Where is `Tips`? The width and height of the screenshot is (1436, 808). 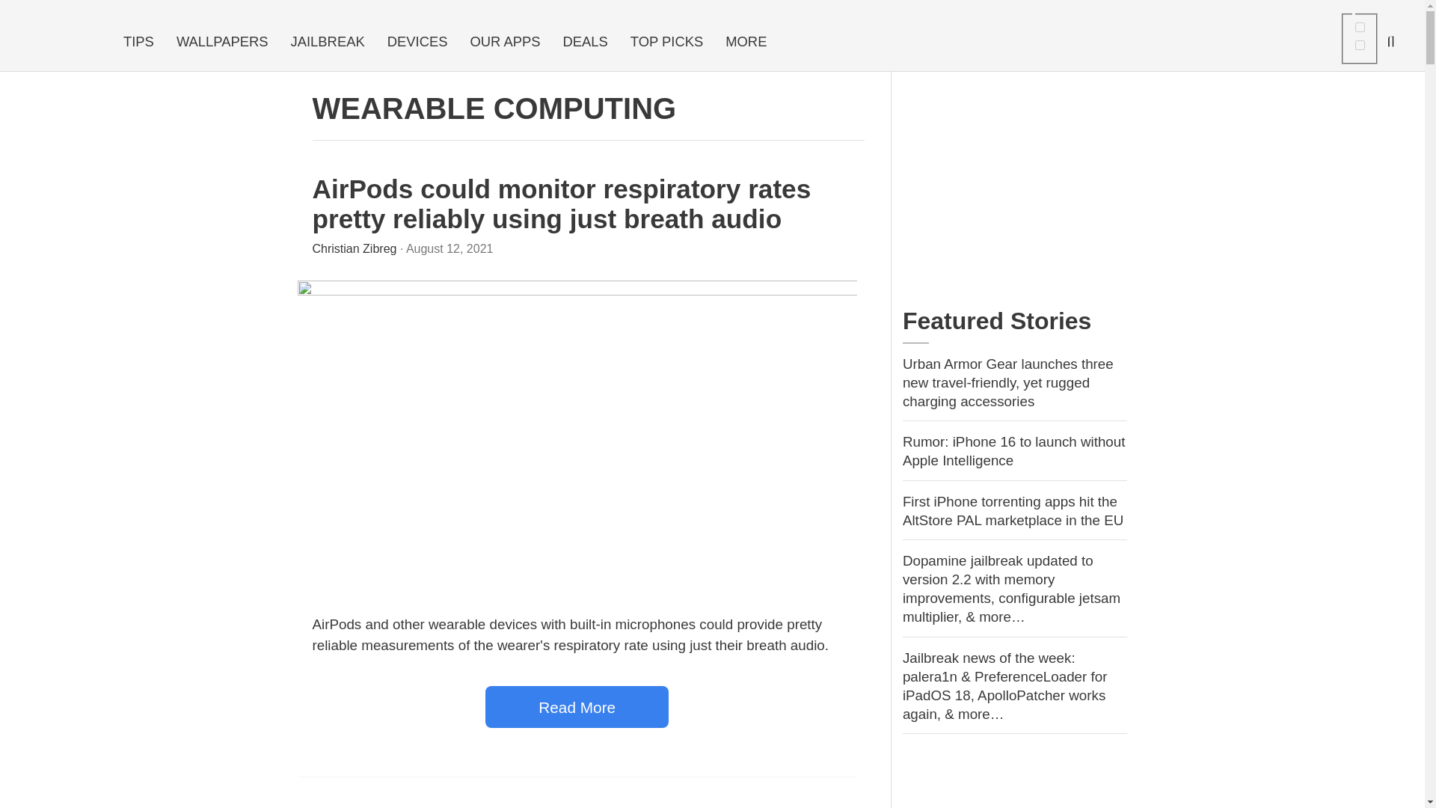 Tips is located at coordinates (138, 42).